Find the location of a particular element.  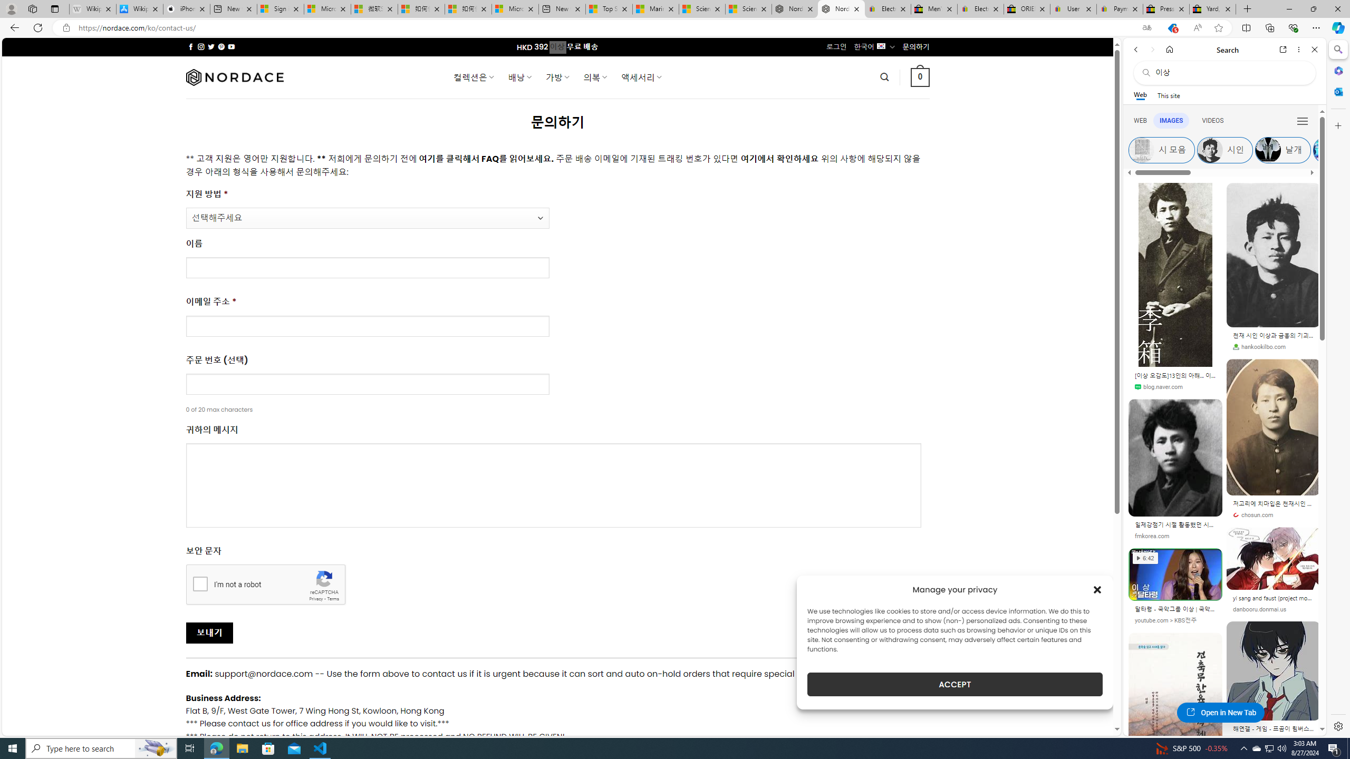

chosun.com is located at coordinates (1273, 514).